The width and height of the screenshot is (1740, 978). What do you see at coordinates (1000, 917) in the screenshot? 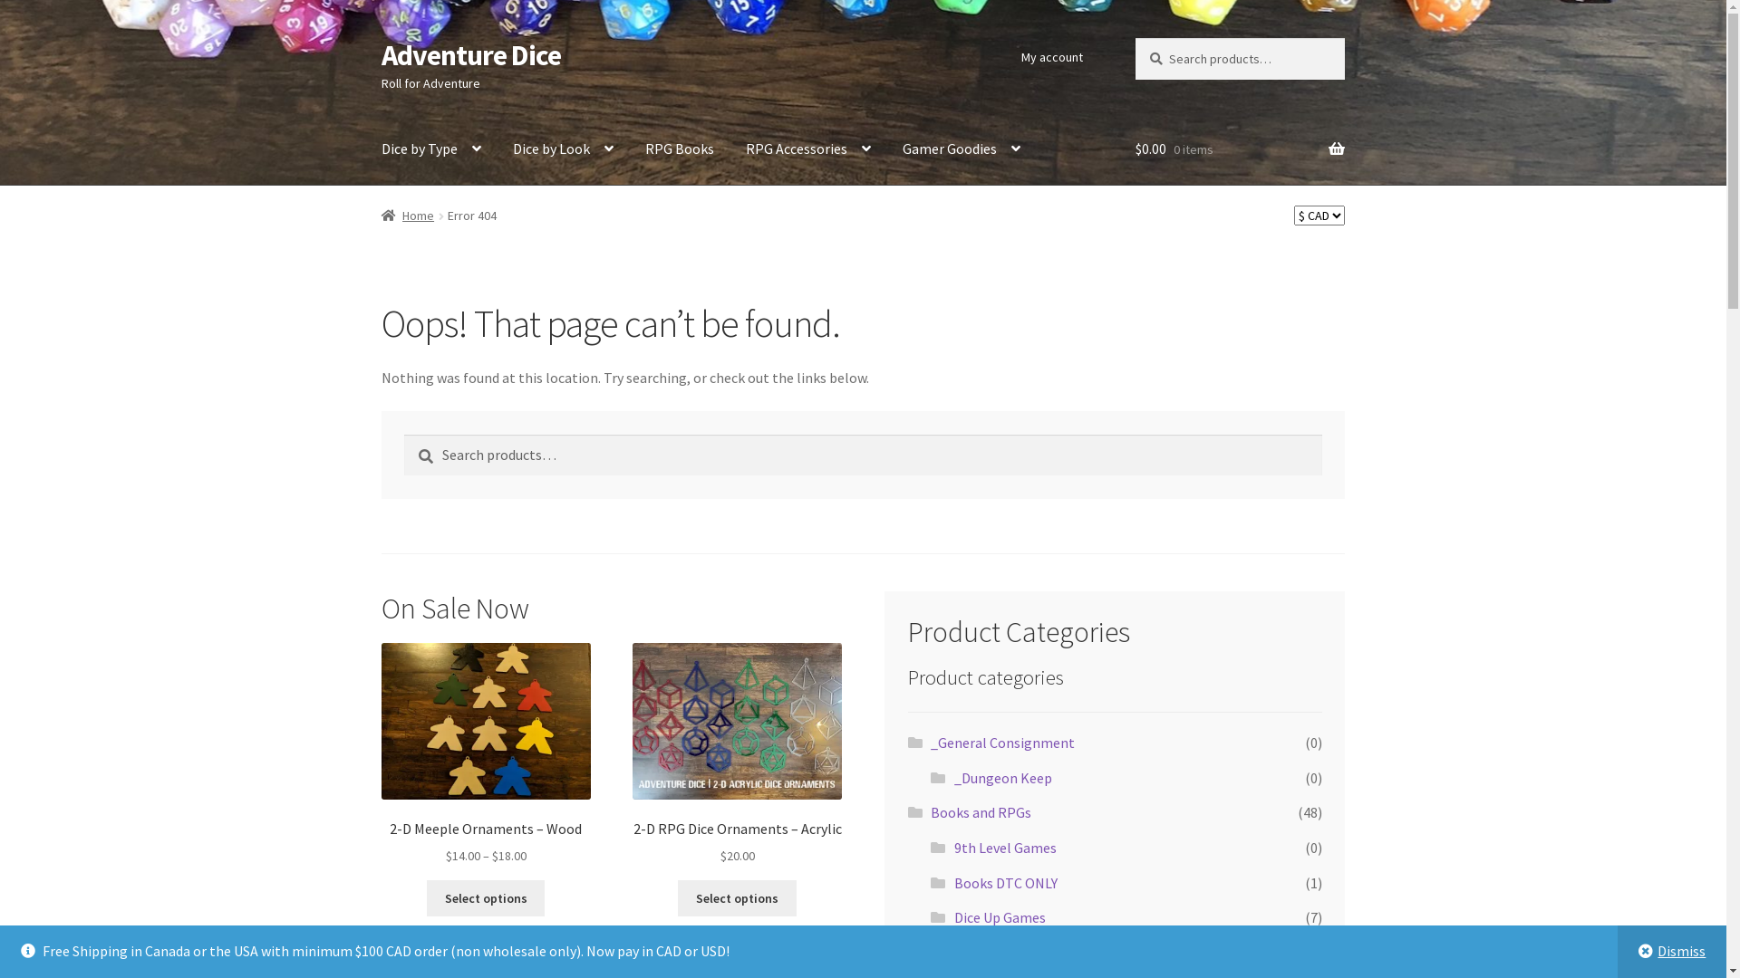
I see `Dice Up Games` at bounding box center [1000, 917].